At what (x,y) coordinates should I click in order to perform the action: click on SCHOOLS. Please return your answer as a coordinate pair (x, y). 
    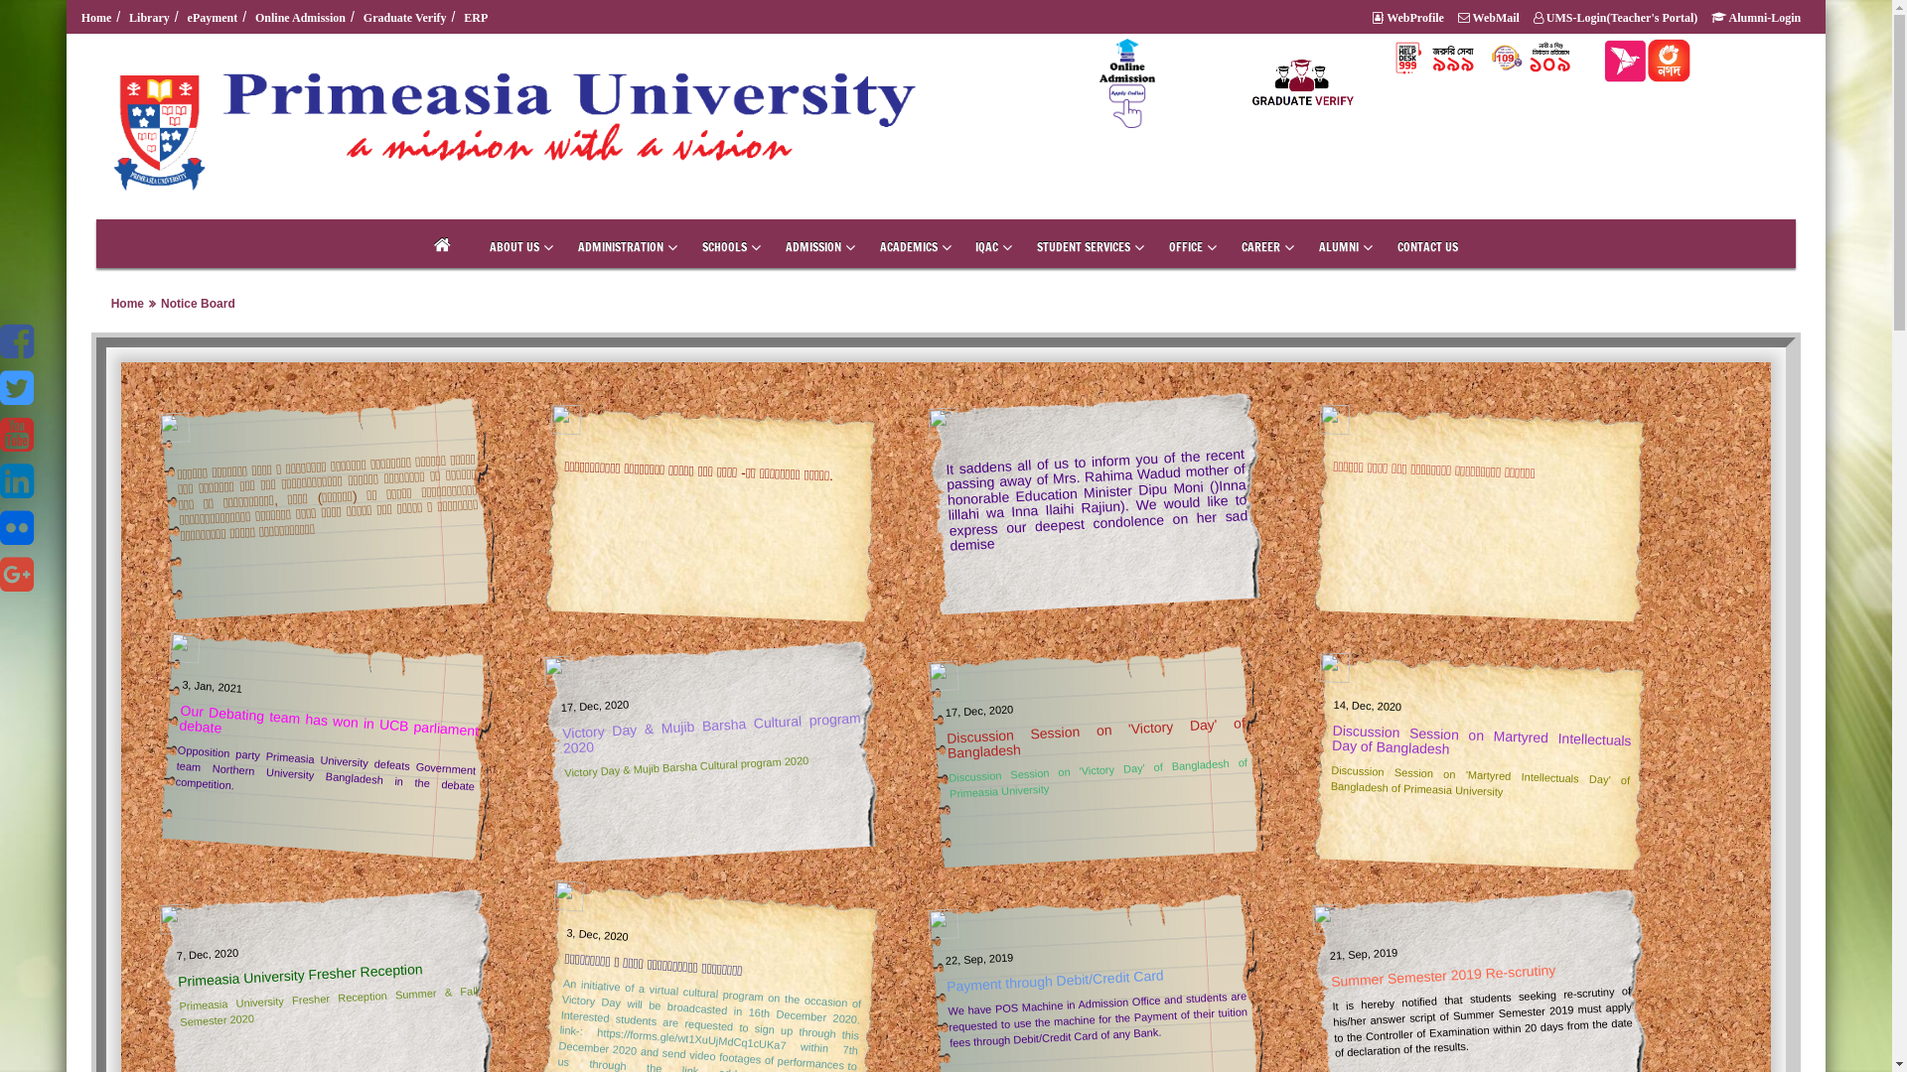
    Looking at the image, I should click on (725, 246).